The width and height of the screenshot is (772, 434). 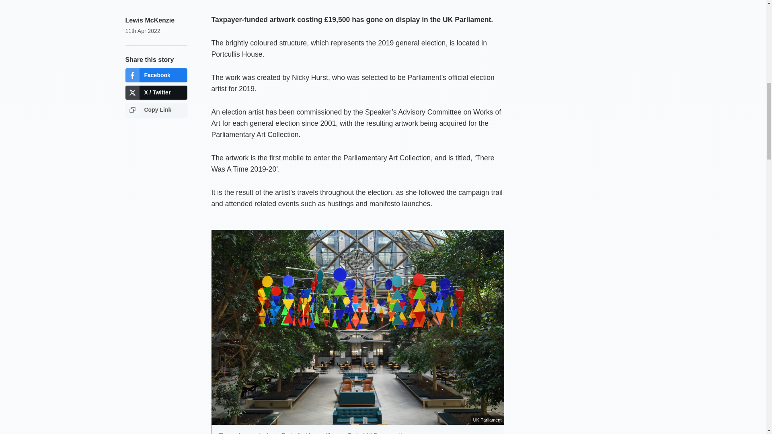 What do you see at coordinates (150, 20) in the screenshot?
I see `Lewis McKenzie` at bounding box center [150, 20].